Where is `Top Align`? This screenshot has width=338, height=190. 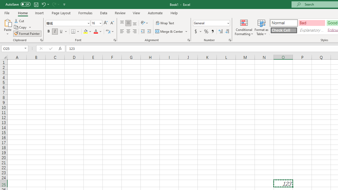
Top Align is located at coordinates (122, 23).